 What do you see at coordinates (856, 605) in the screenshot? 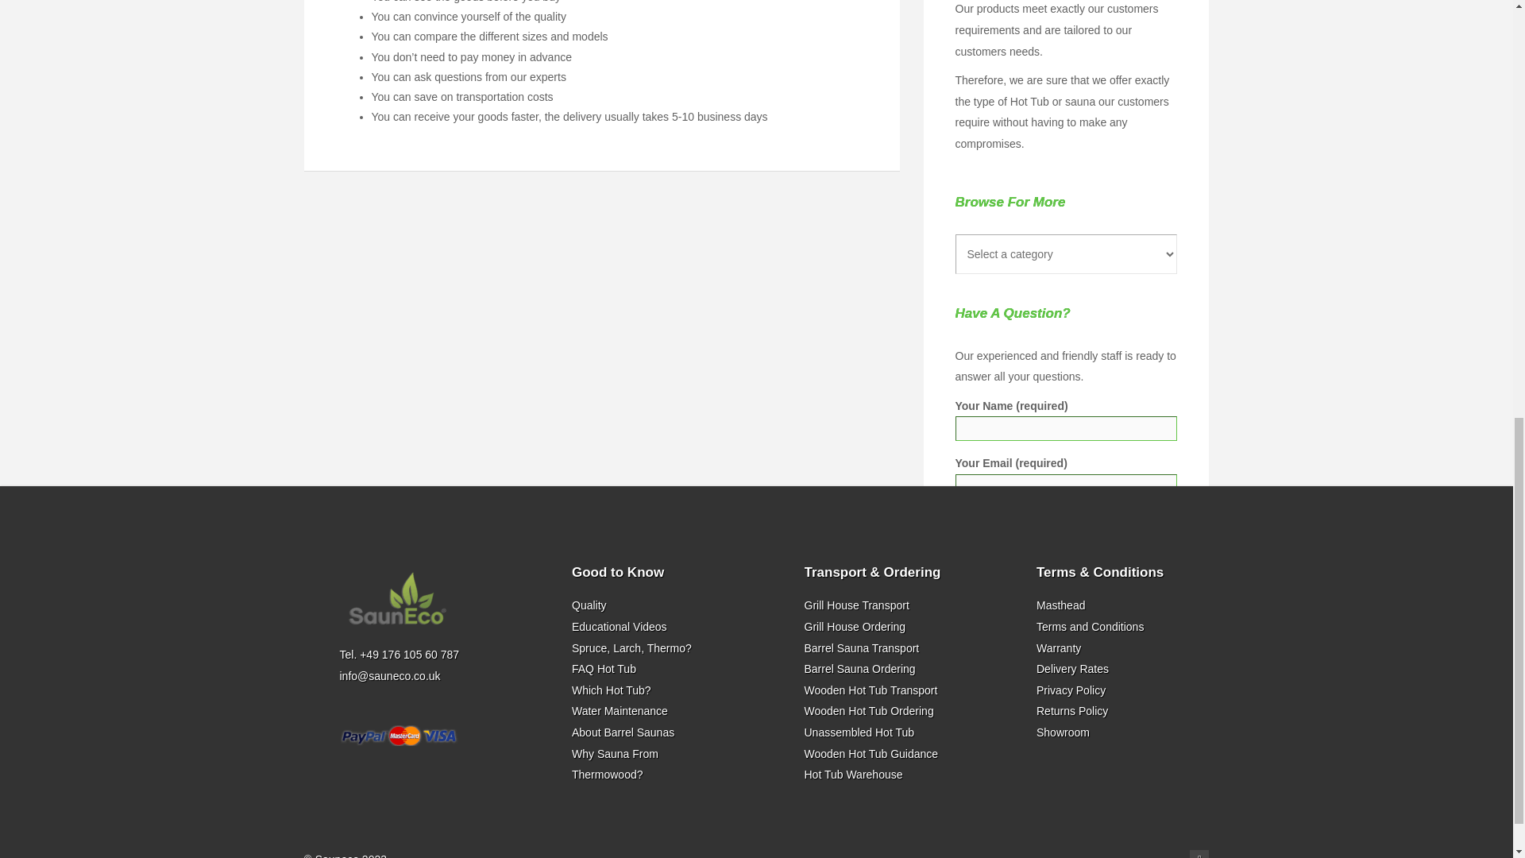
I see `Grill House Transport` at bounding box center [856, 605].